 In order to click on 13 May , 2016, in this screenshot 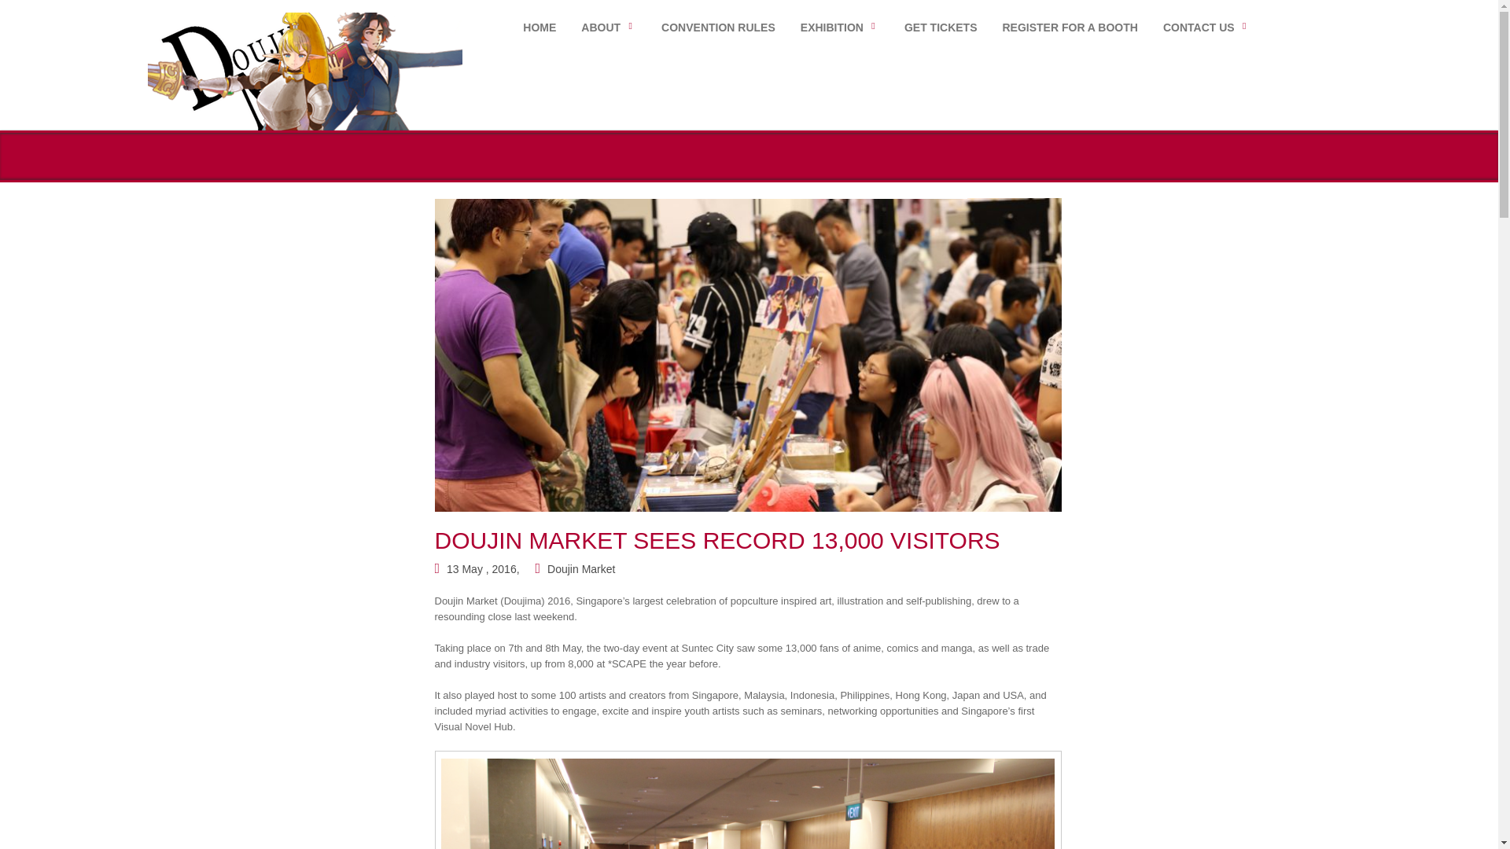, I will do `click(483, 569)`.